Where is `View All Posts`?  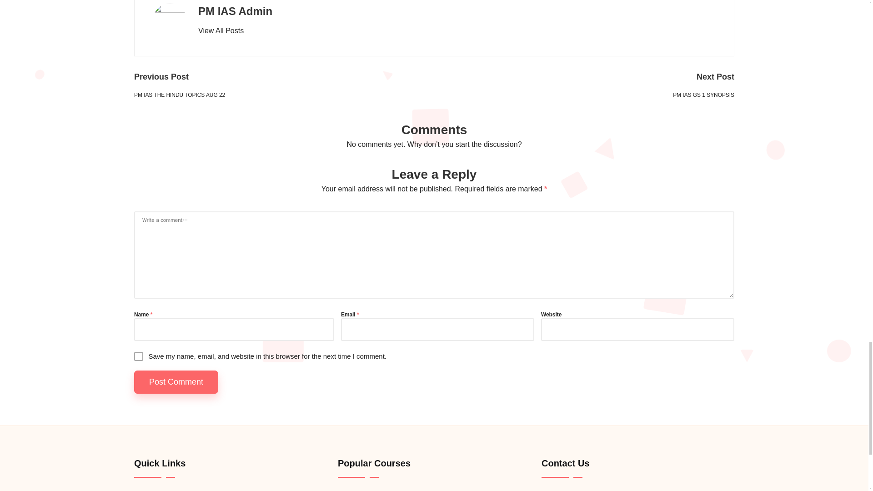
View All Posts is located at coordinates (221, 31).